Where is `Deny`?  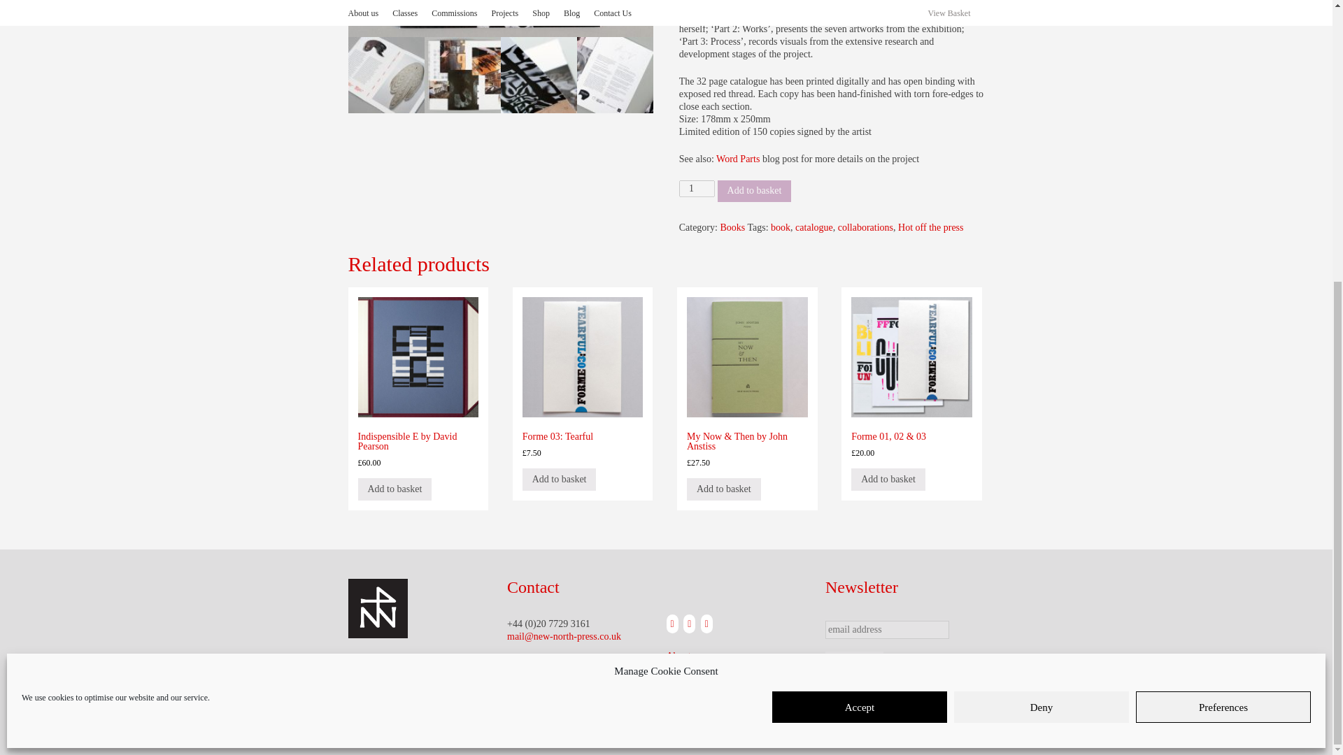
Deny is located at coordinates (1041, 264).